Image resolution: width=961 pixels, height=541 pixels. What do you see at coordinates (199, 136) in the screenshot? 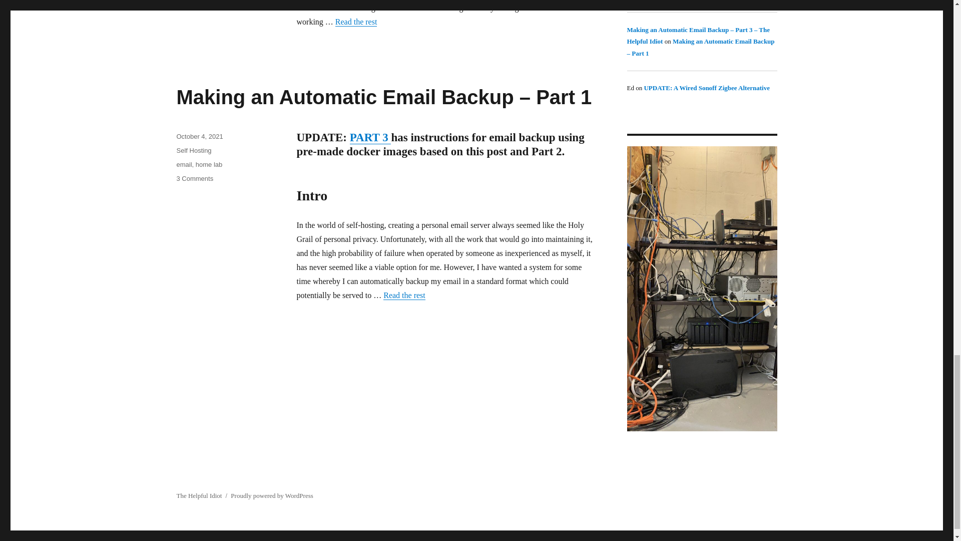
I see `October 4, 2021` at bounding box center [199, 136].